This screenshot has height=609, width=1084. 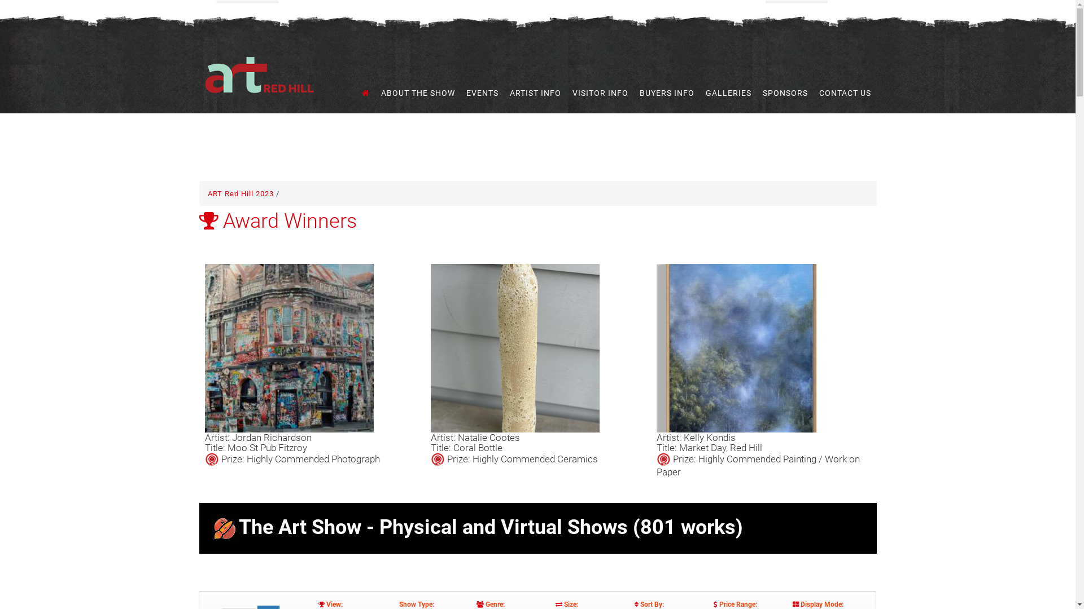 What do you see at coordinates (287, 221) in the screenshot?
I see `Award Winners` at bounding box center [287, 221].